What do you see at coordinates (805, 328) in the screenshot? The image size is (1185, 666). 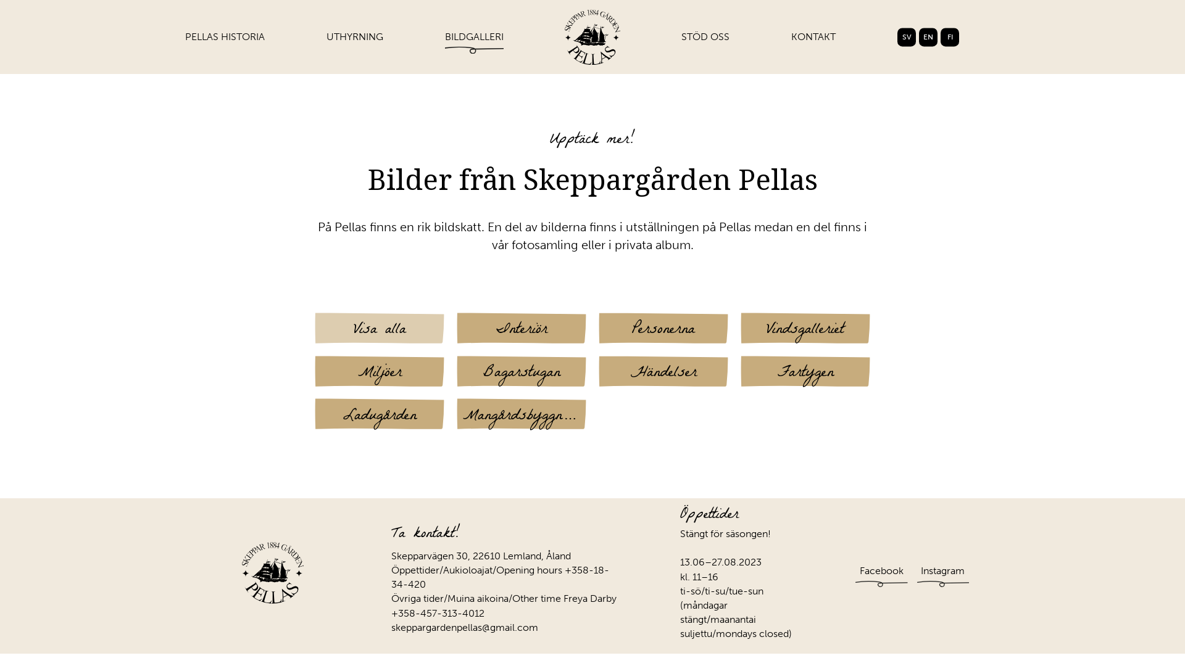 I see `Vindsgalleriet` at bounding box center [805, 328].